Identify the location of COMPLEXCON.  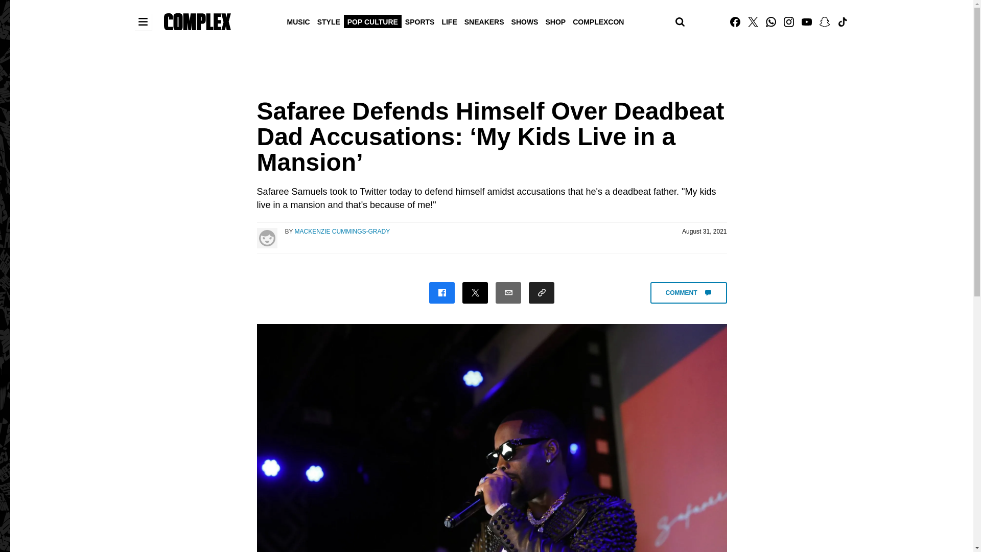
(598, 21).